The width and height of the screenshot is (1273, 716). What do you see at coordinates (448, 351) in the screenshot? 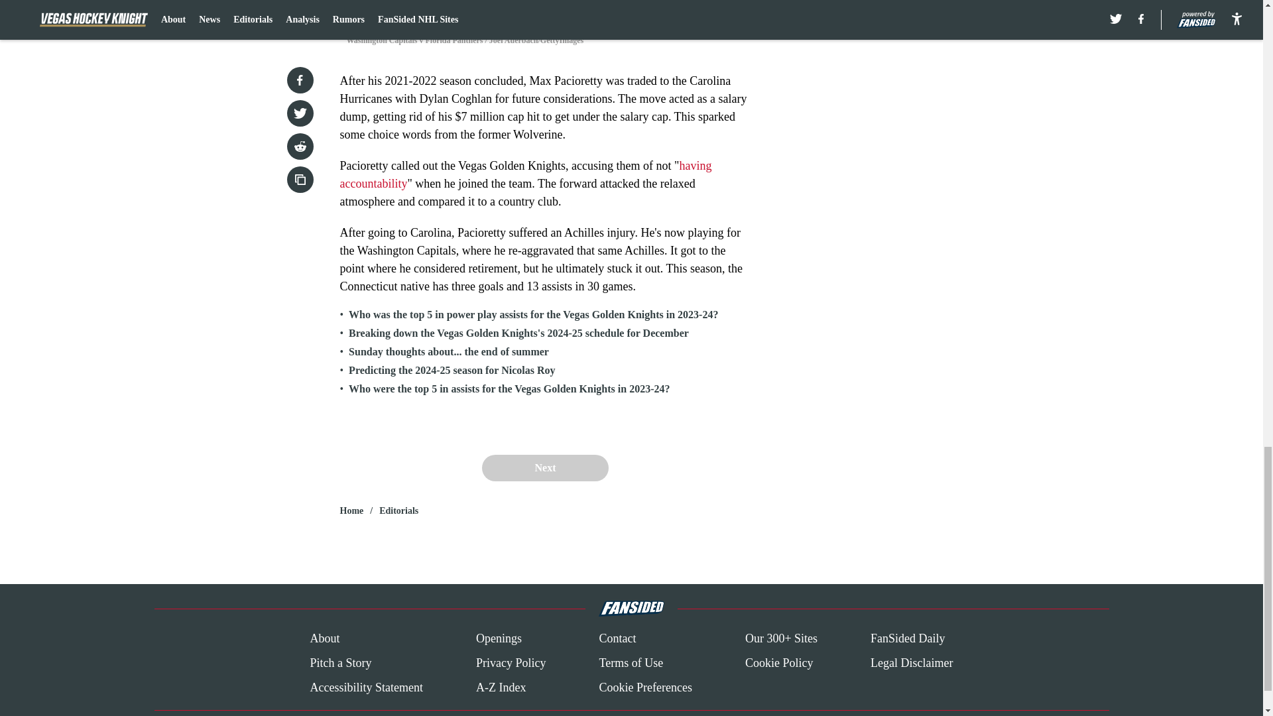
I see `Sunday thoughts about... the end of summer` at bounding box center [448, 351].